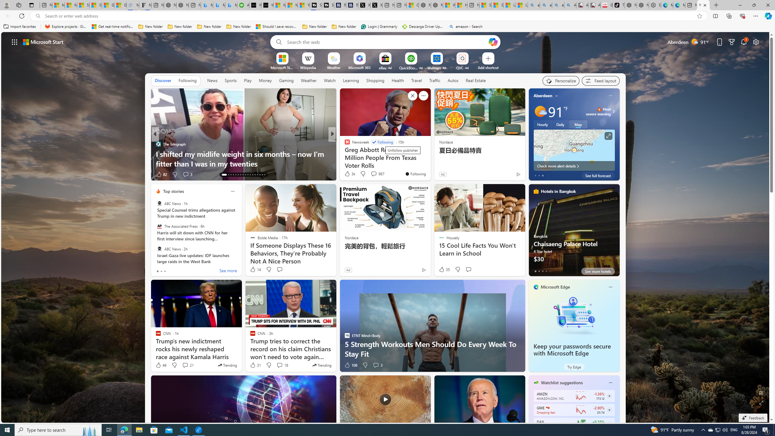 The image size is (775, 436). What do you see at coordinates (185, 365) in the screenshot?
I see `View comments 21 Comment` at bounding box center [185, 365].